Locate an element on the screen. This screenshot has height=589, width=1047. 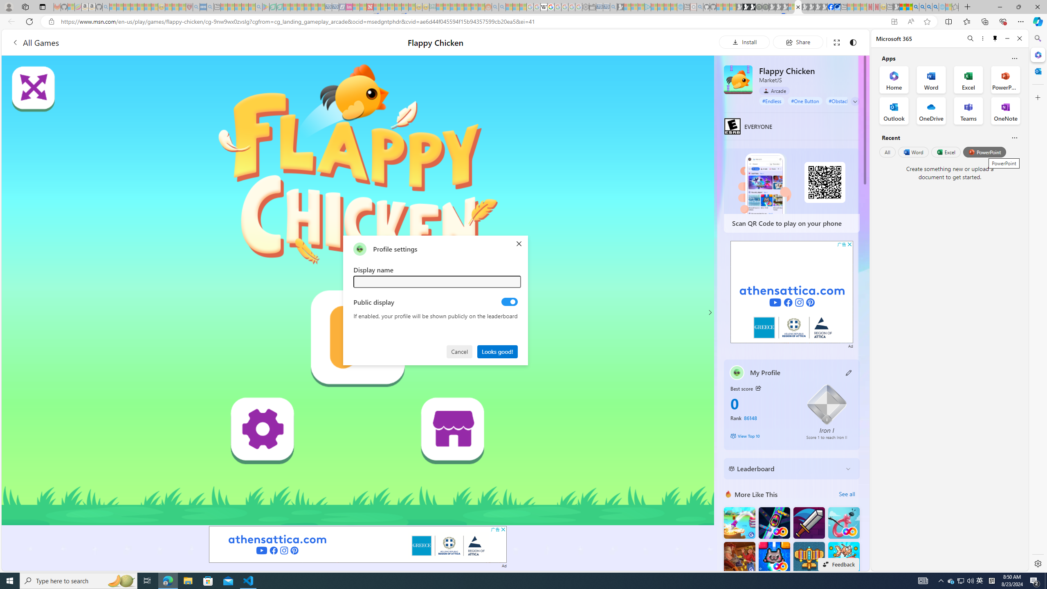
Teams Office App is located at coordinates (968, 111).